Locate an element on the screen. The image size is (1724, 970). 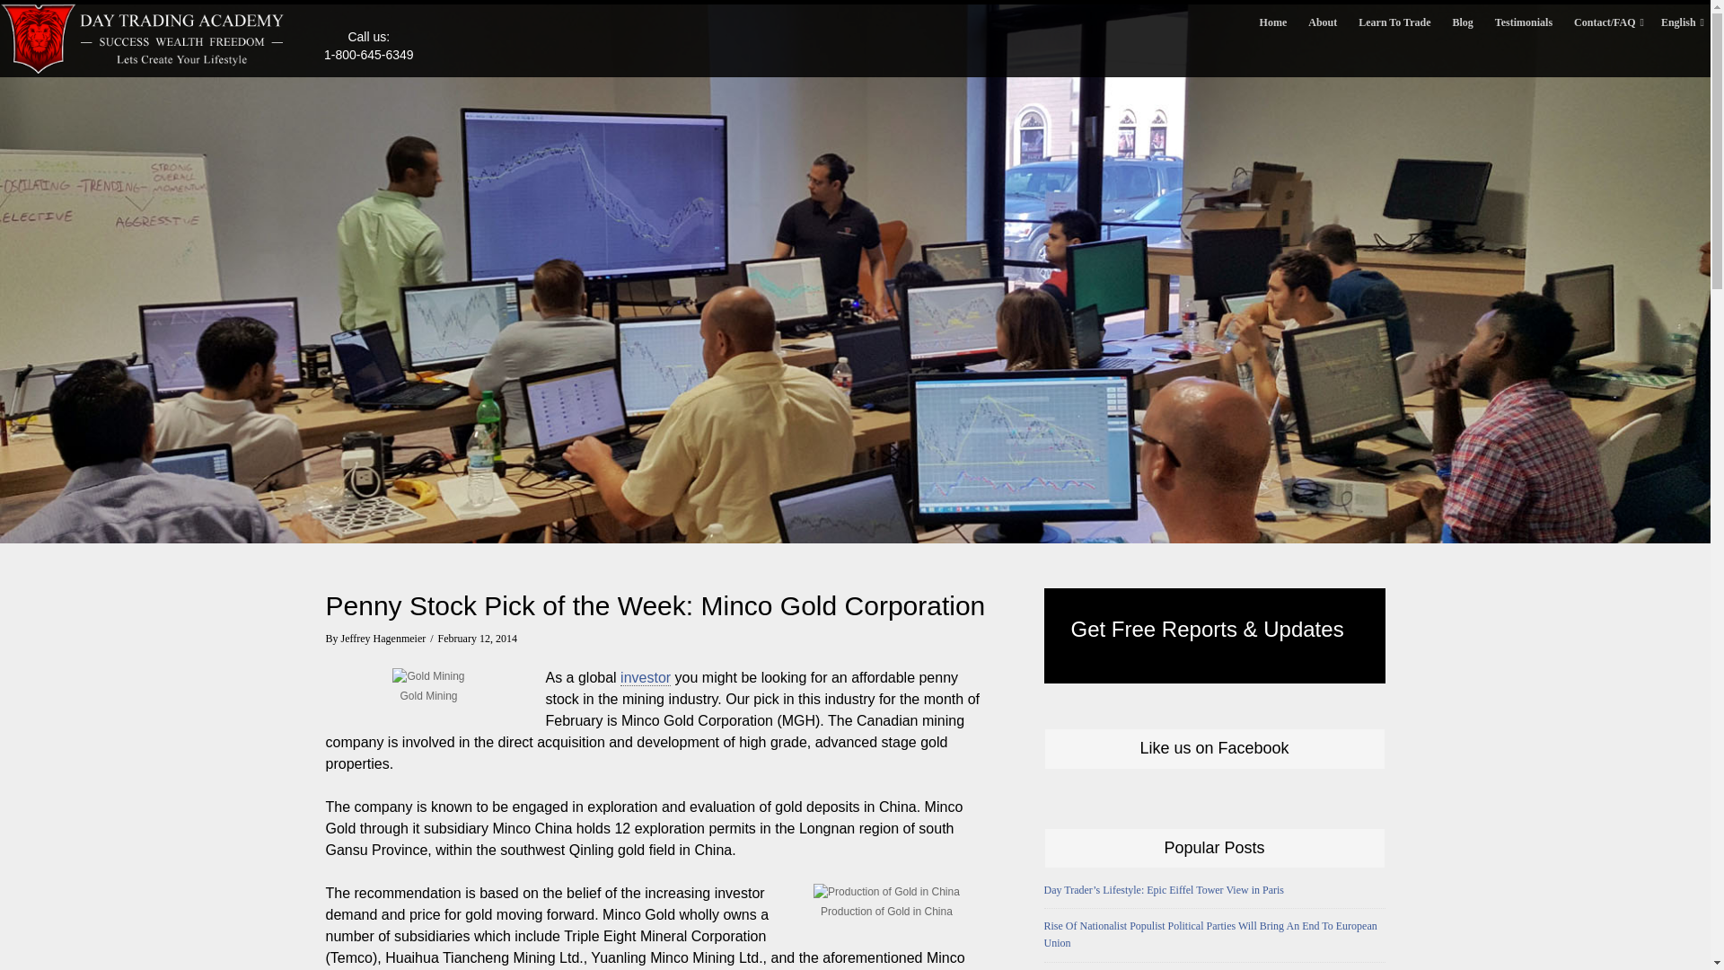
Blog is located at coordinates (1462, 22).